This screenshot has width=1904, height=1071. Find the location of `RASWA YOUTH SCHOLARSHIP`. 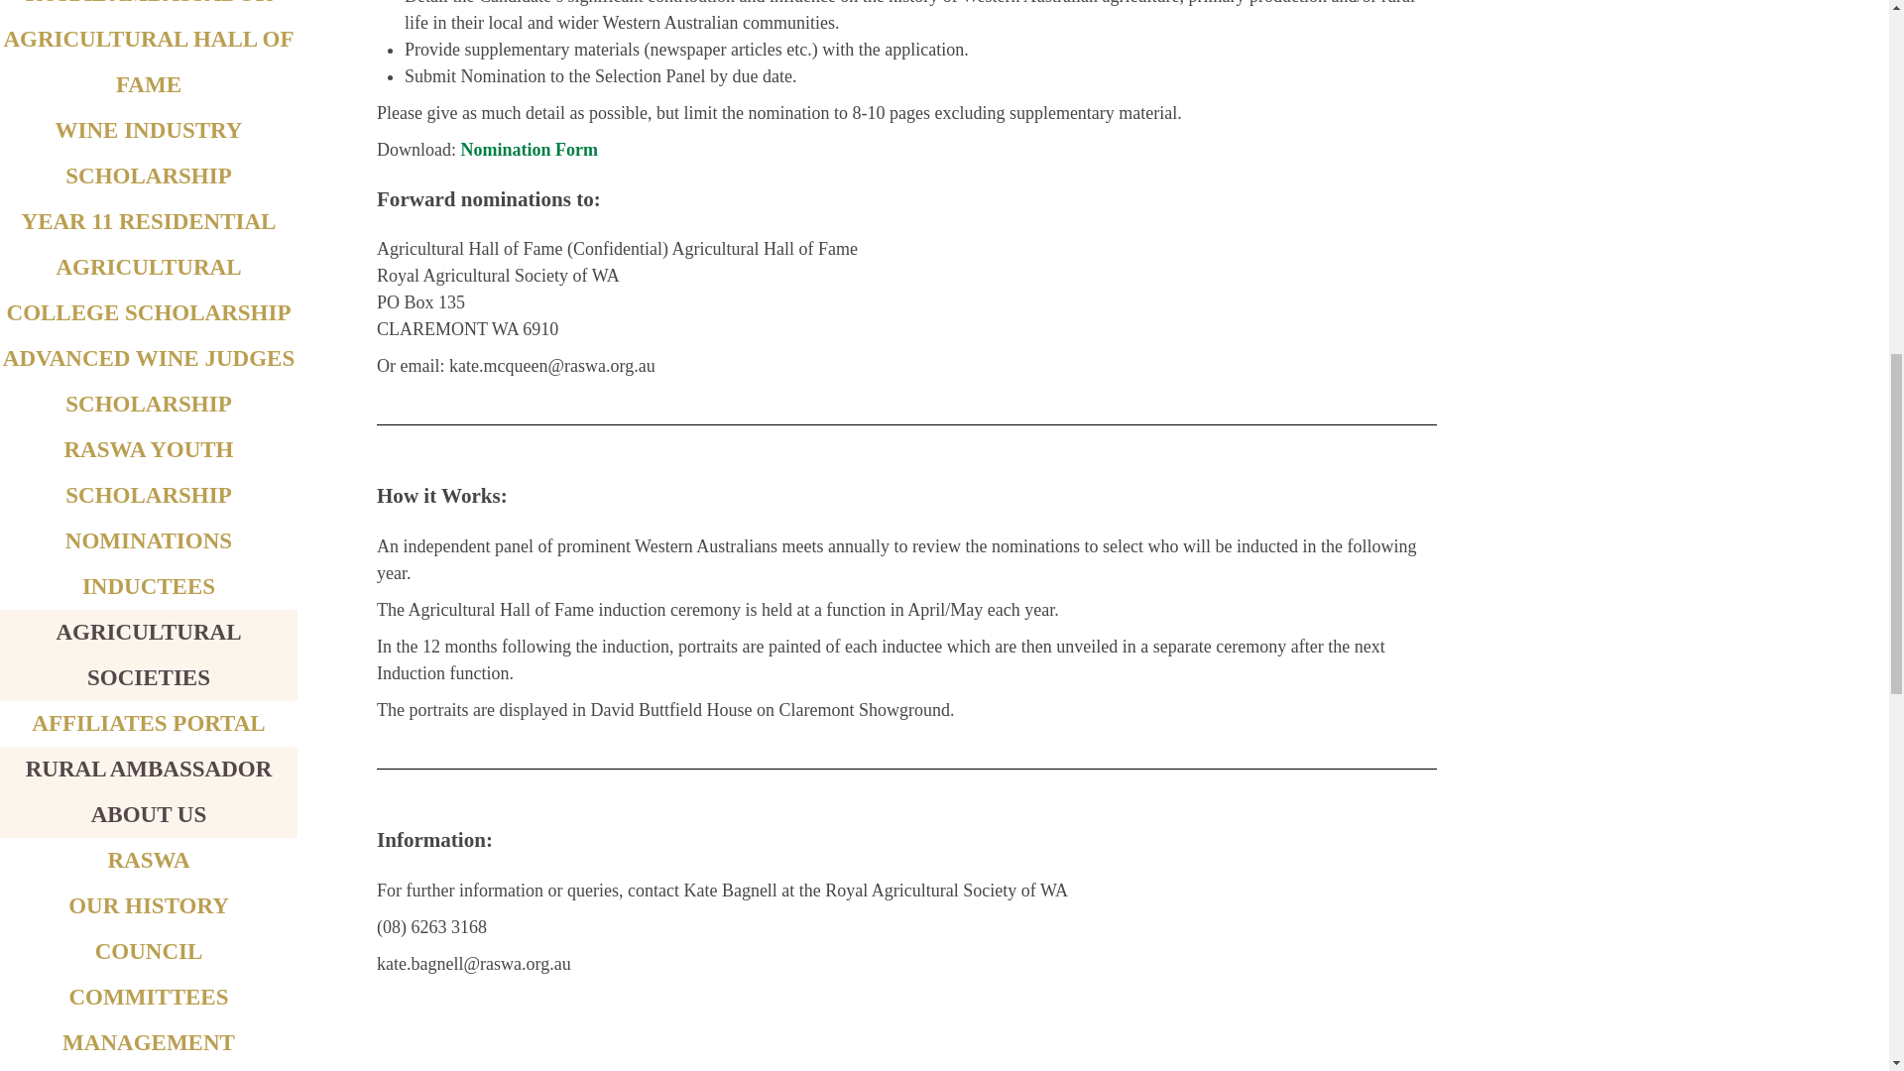

RASWA YOUTH SCHOLARSHIP is located at coordinates (147, 472).